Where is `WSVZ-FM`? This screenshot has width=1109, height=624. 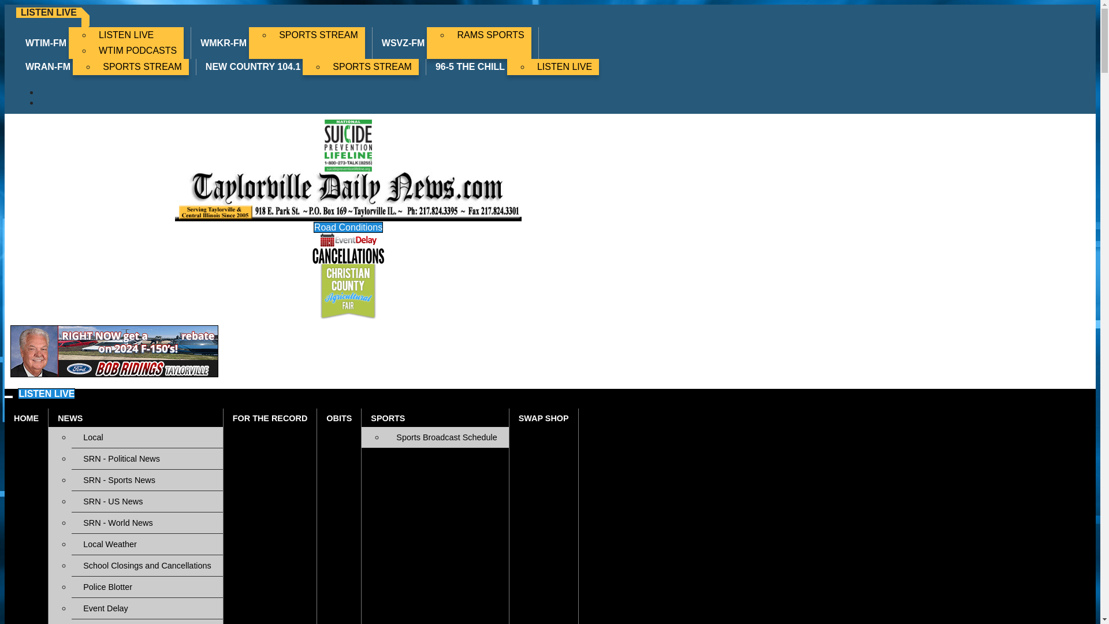 WSVZ-FM is located at coordinates (403, 43).